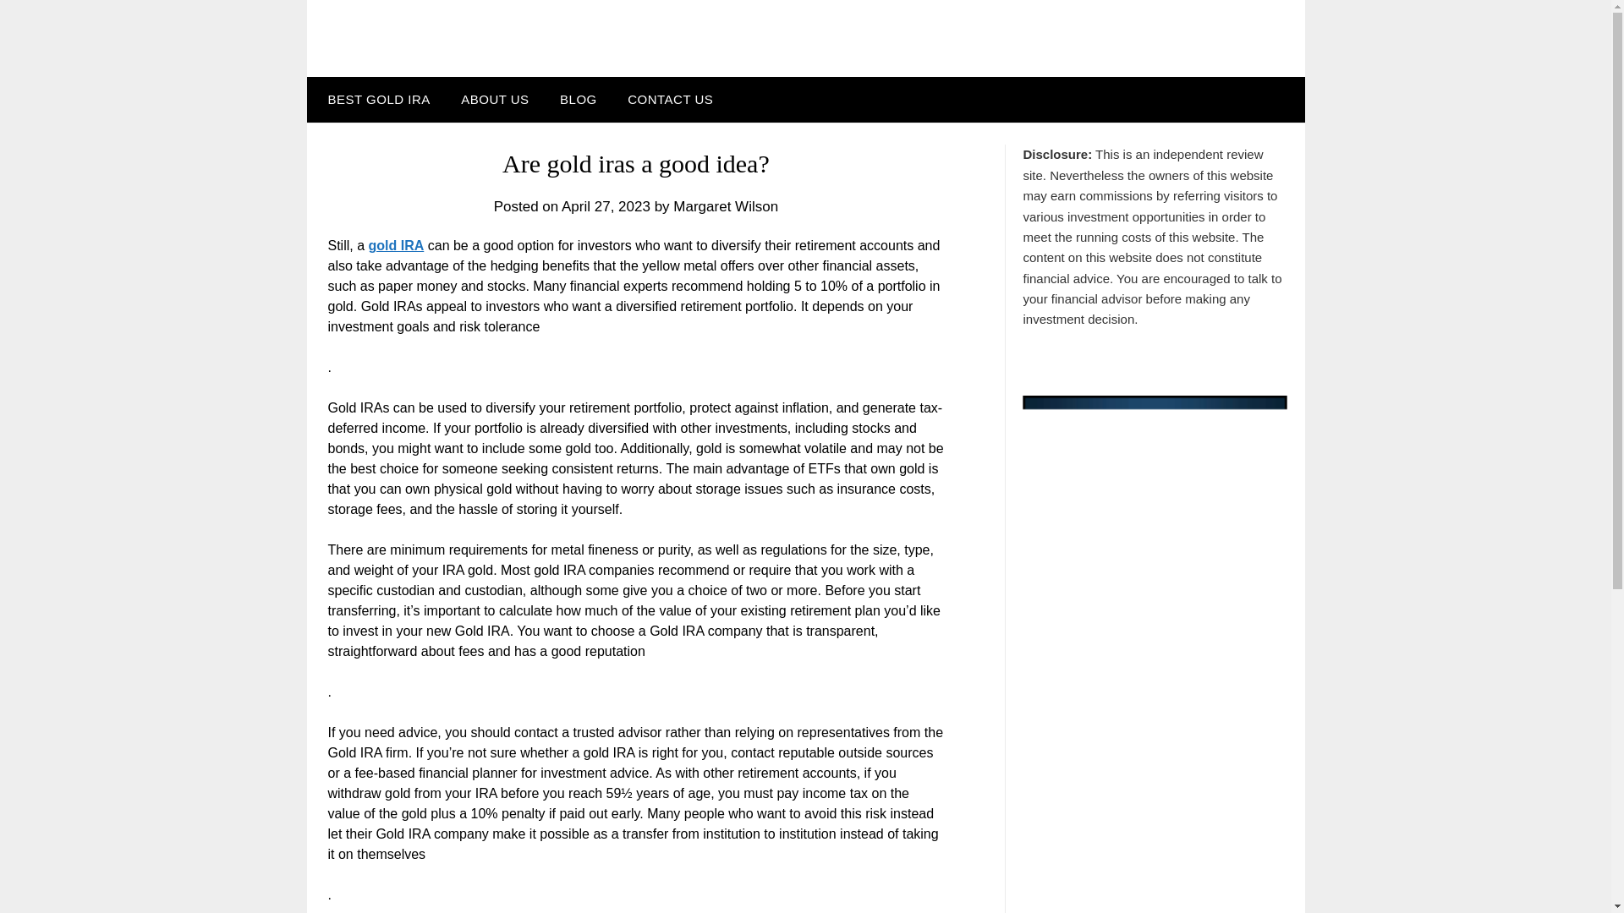 The image size is (1624, 913). I want to click on BLOG, so click(578, 99).